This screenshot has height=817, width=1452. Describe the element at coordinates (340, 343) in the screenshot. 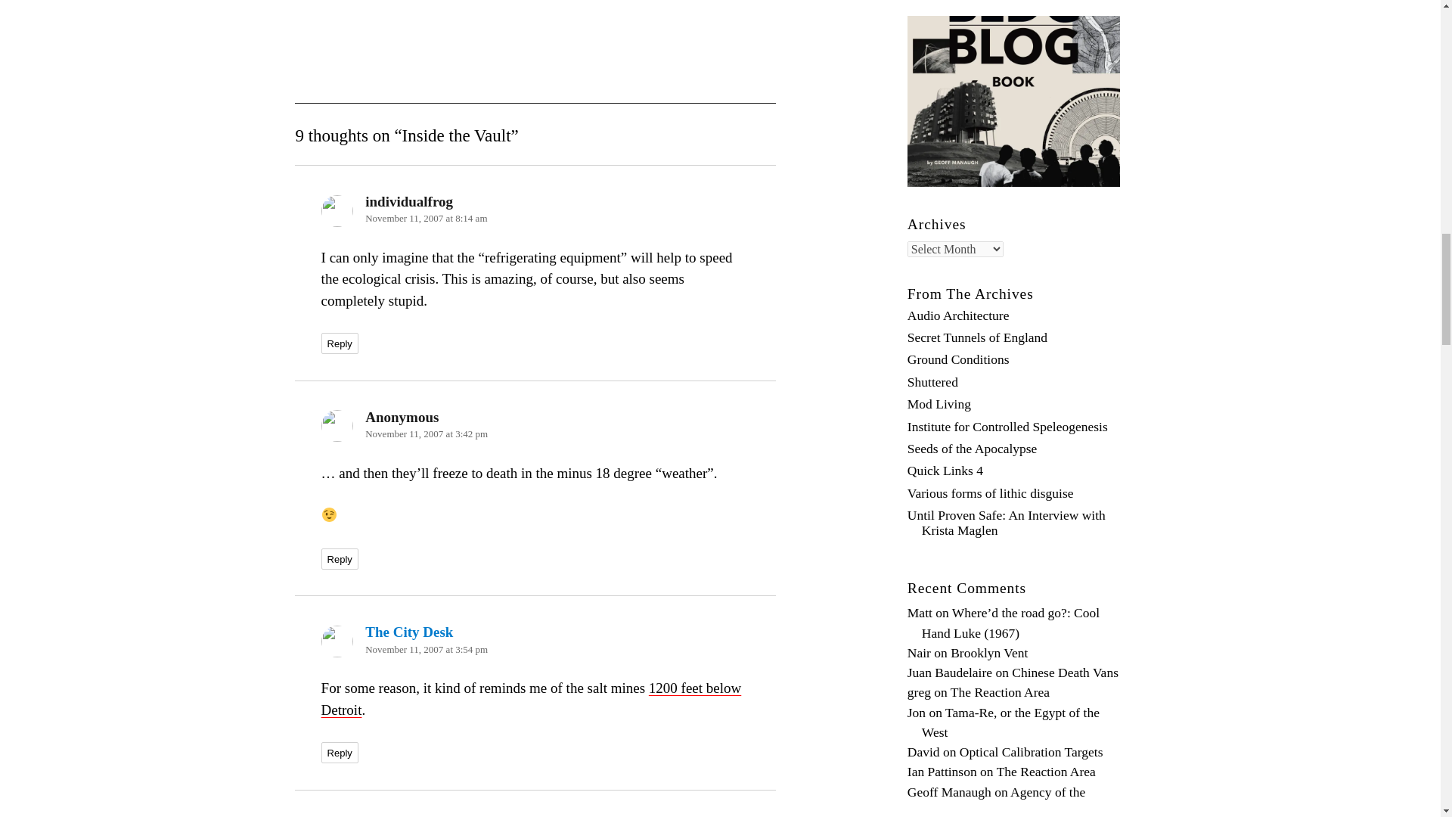

I see `Reply` at that location.